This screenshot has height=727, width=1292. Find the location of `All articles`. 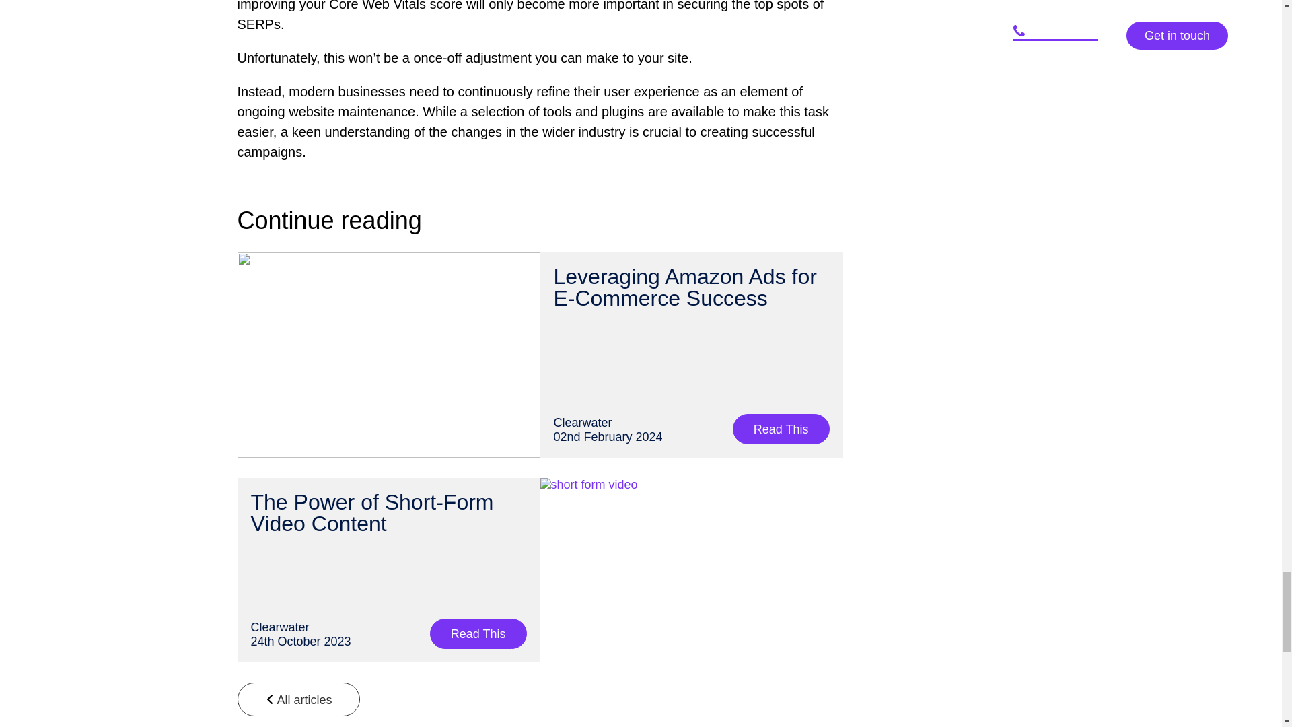

All articles is located at coordinates (297, 699).